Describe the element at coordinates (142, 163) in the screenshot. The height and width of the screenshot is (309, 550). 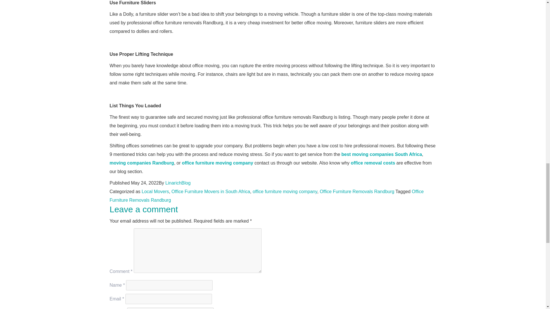
I see `moving companies Randburg` at that location.